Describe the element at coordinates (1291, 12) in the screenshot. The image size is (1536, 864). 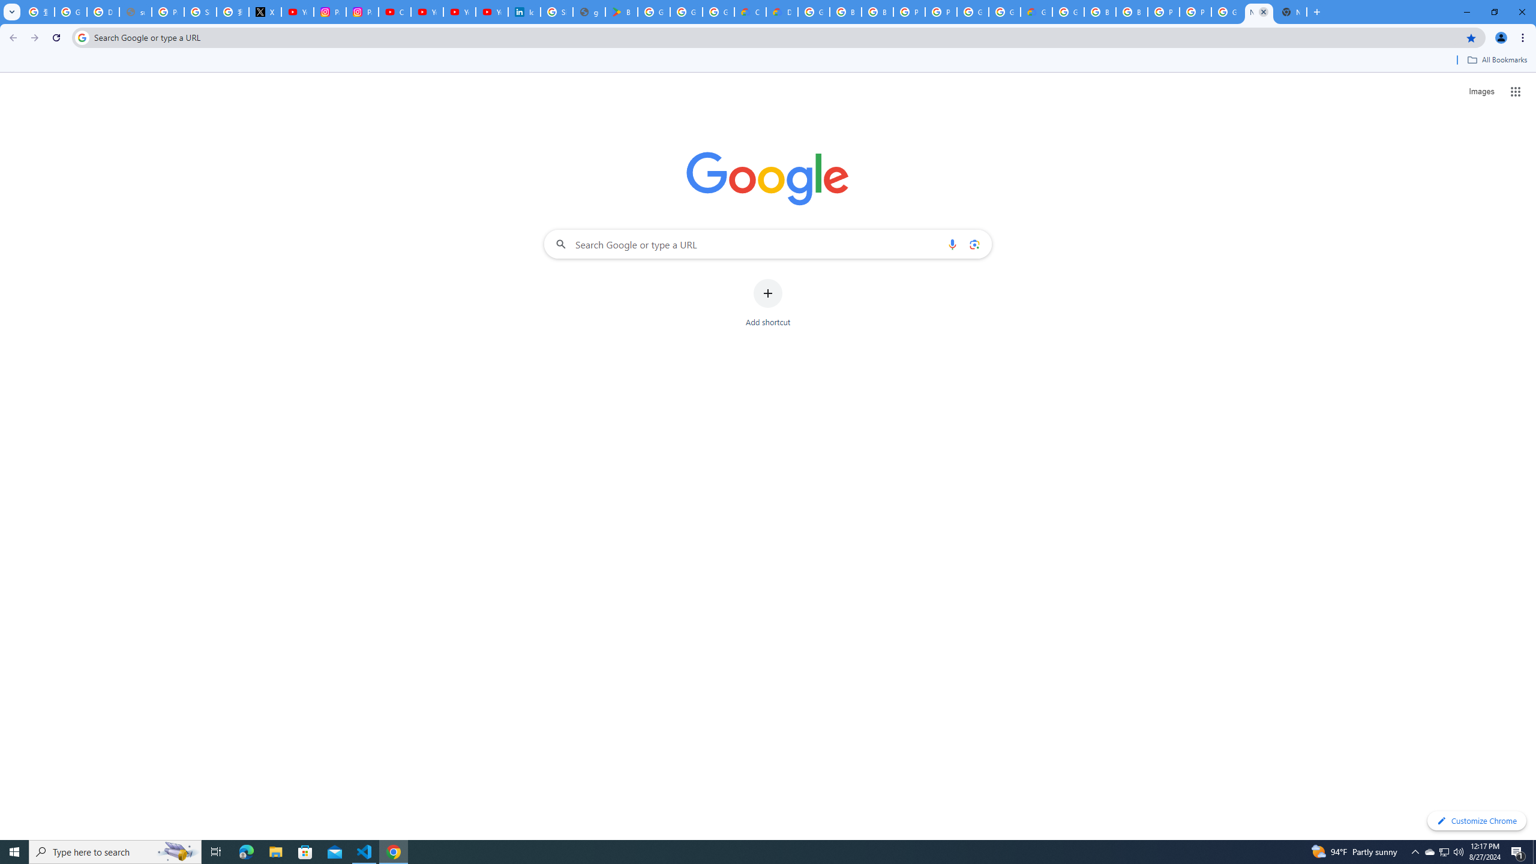
I see `New Tab` at that location.